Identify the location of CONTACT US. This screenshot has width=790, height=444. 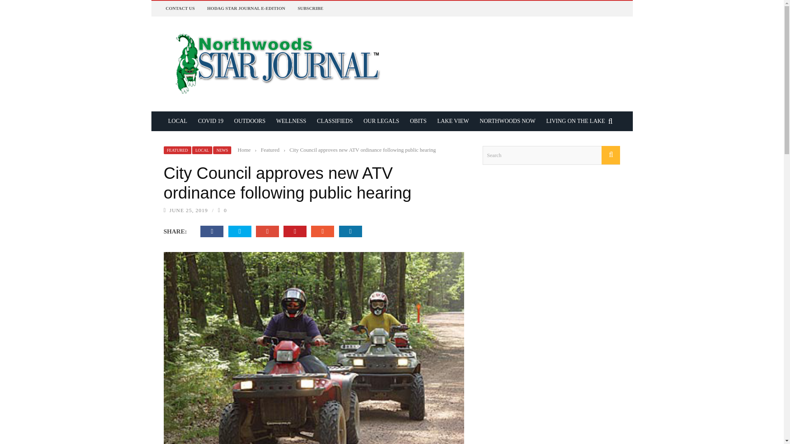
(179, 8).